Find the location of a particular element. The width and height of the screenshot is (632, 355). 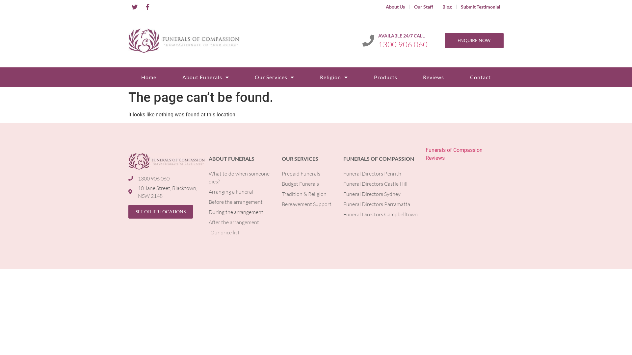

After the arrangement is located at coordinates (242, 222).